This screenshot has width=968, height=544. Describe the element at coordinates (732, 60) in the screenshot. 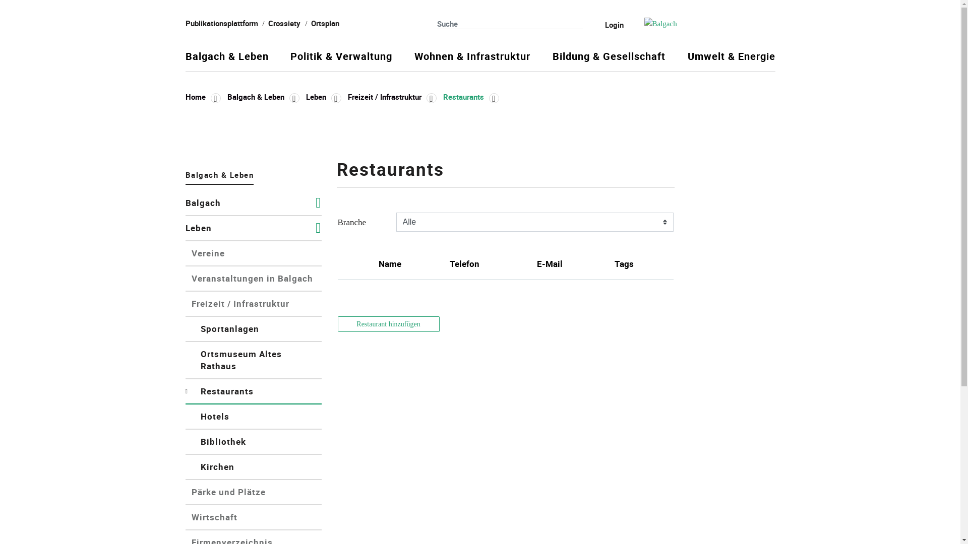

I see `Umwelt & Energie` at that location.